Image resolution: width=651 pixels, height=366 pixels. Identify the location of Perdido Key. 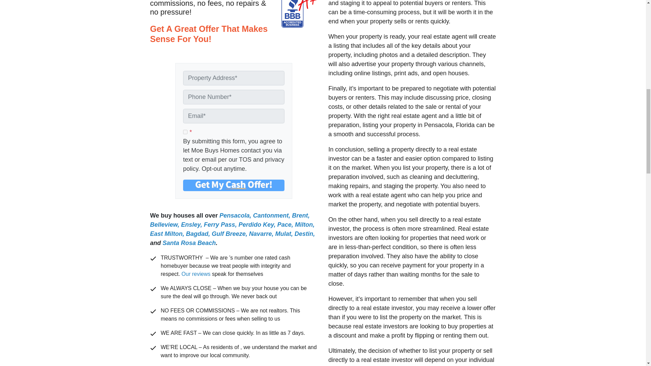
(256, 224).